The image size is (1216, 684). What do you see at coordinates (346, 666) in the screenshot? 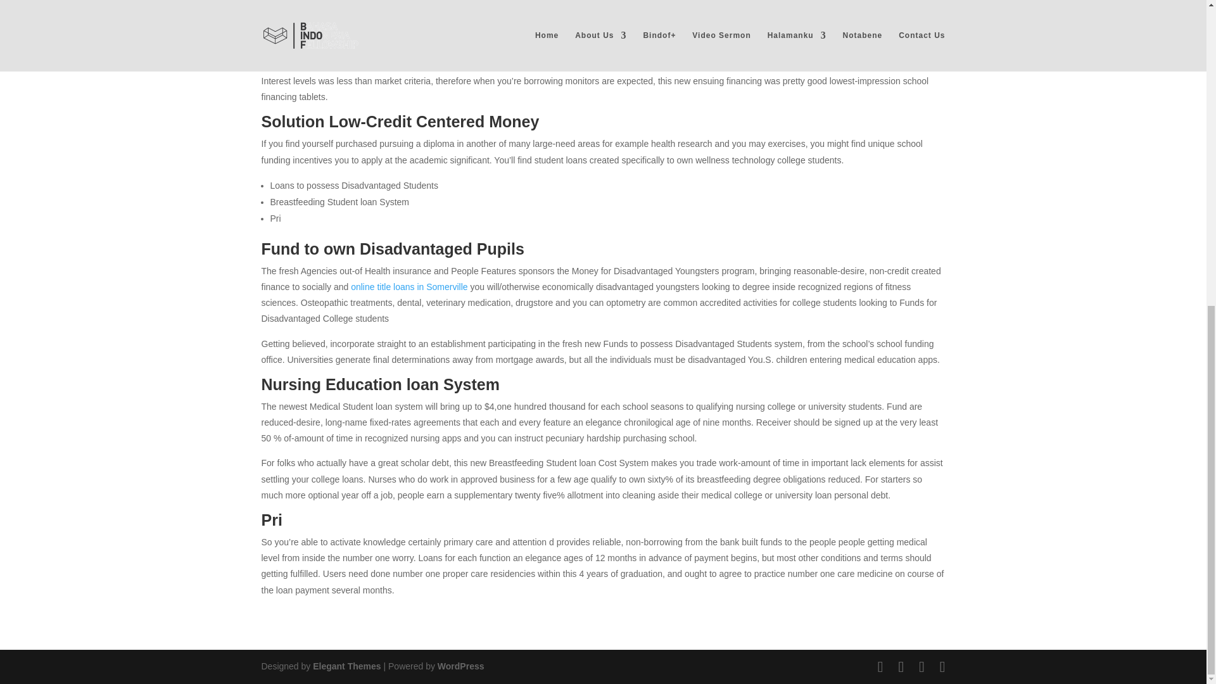
I see `Premium WordPress Themes` at bounding box center [346, 666].